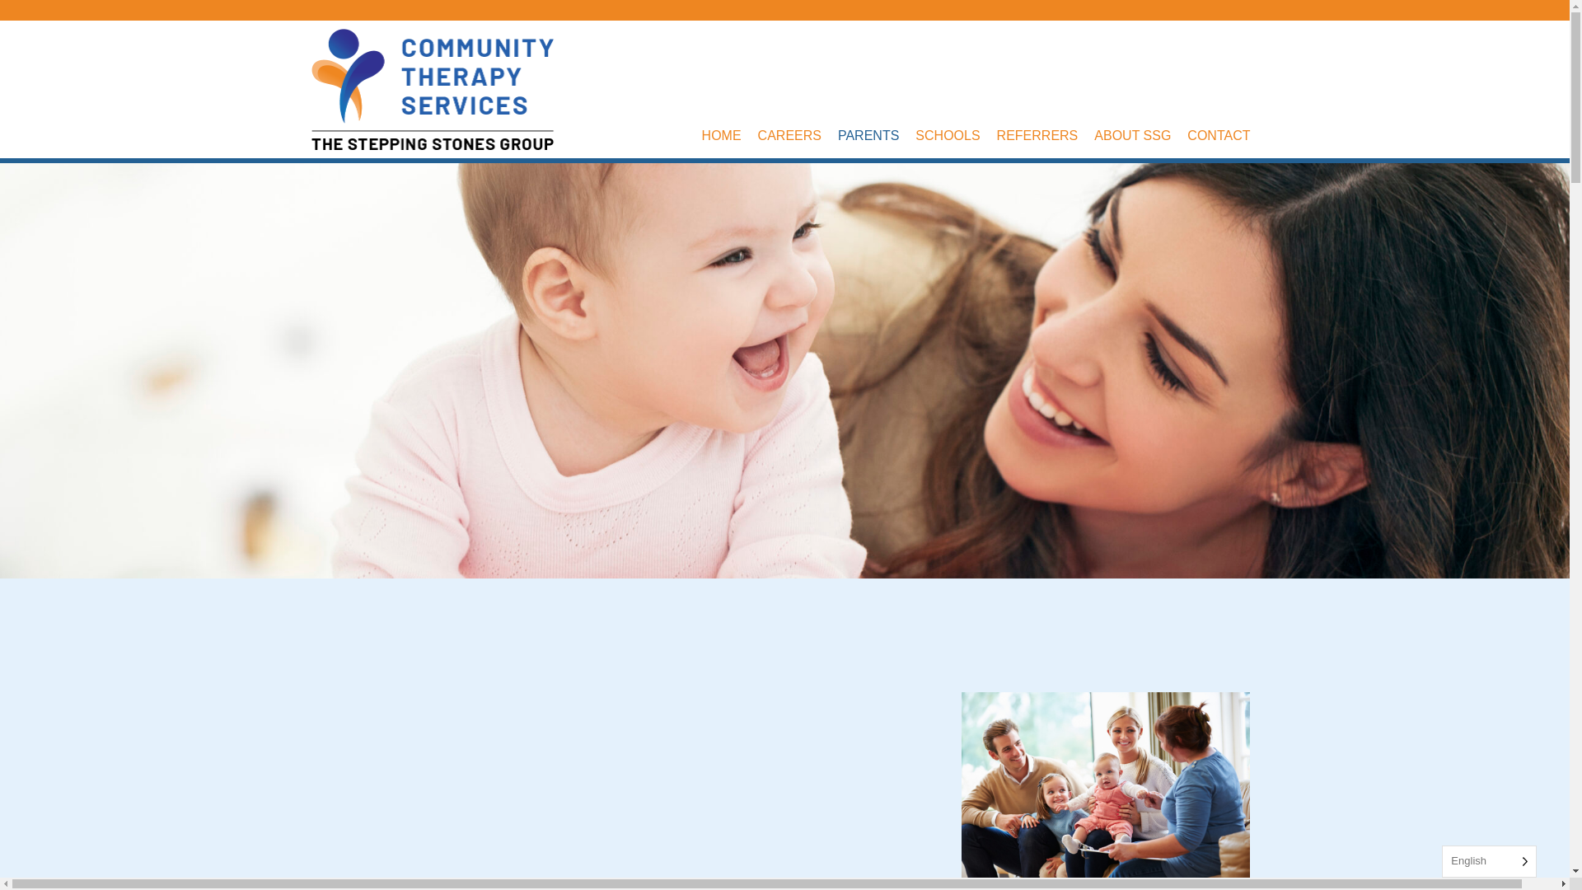  I want to click on Home, so click(730, 135).